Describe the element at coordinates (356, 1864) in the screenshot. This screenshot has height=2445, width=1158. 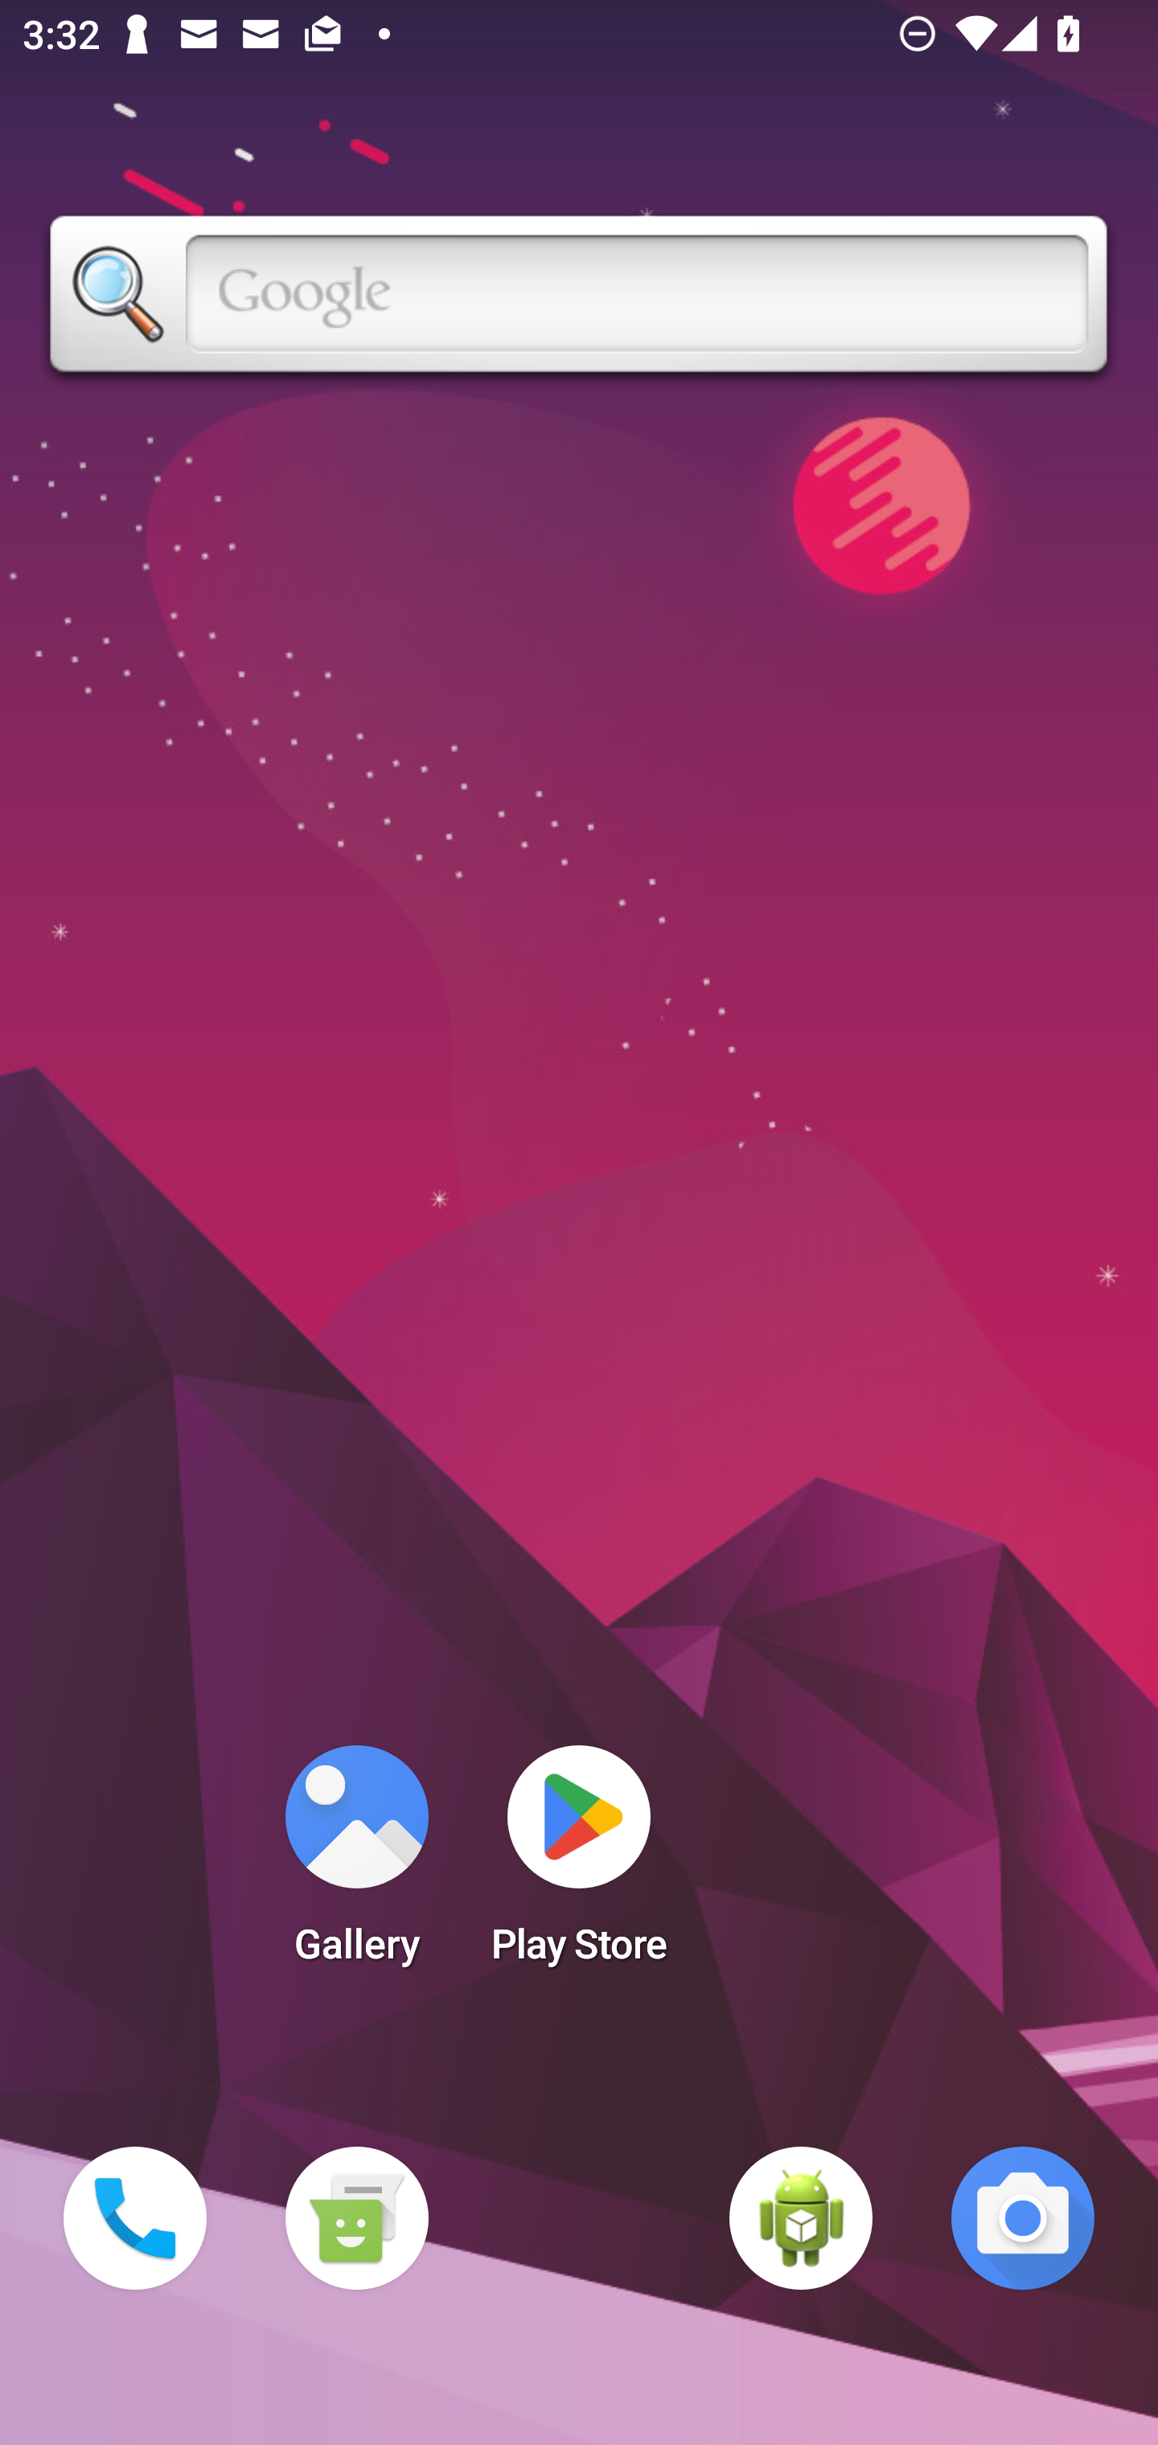
I see `Gallery` at that location.